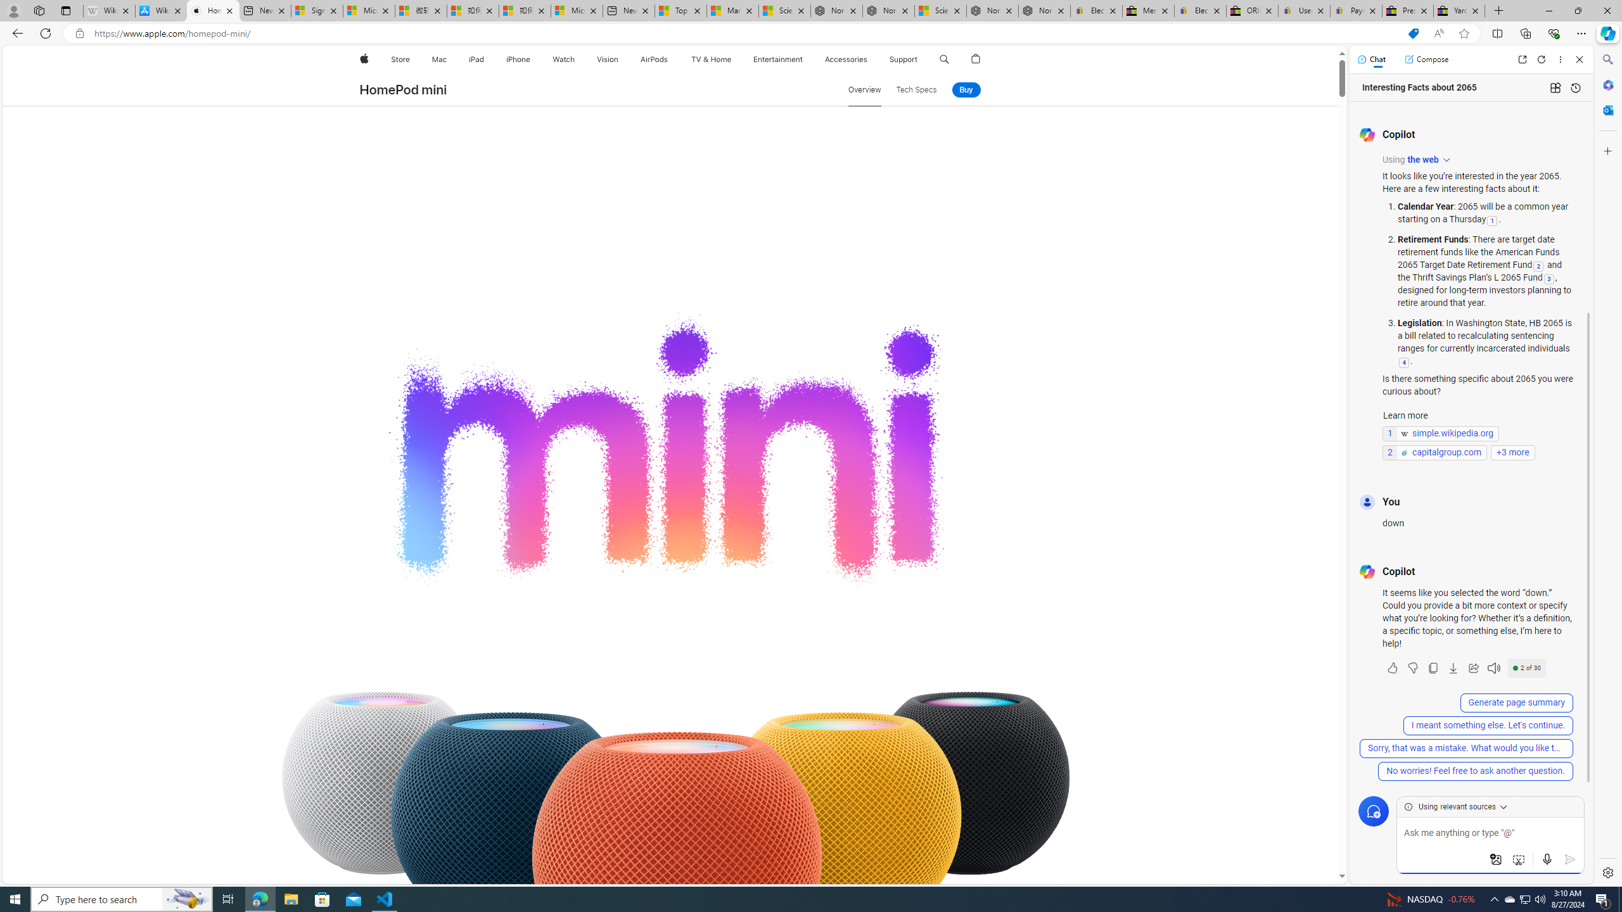 This screenshot has height=912, width=1622. I want to click on iPad, so click(476, 60).